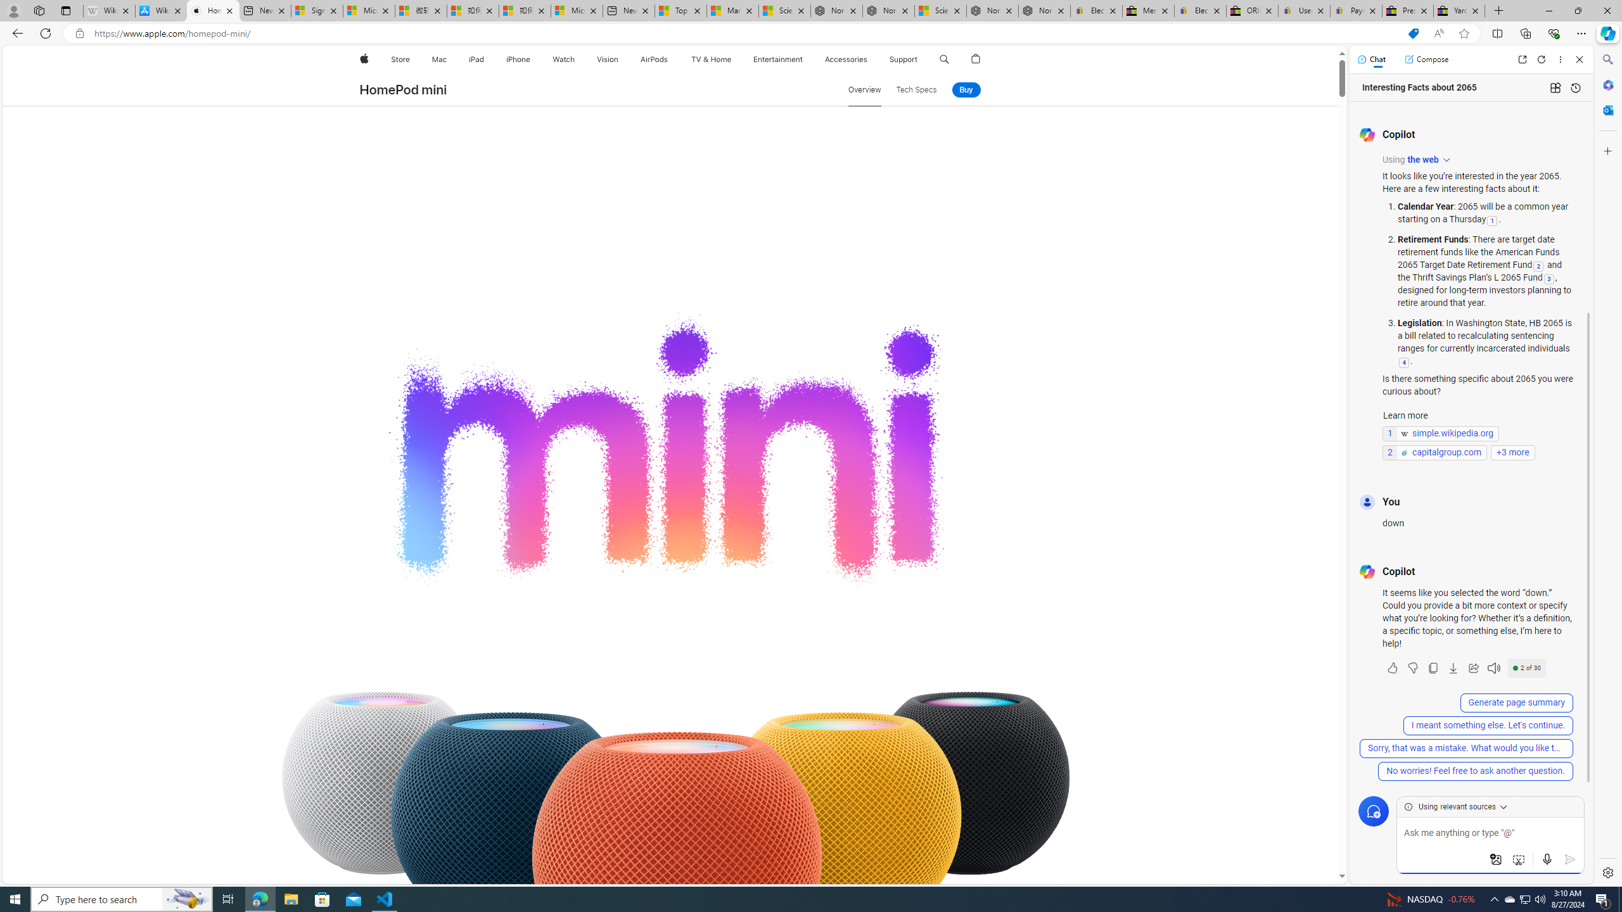 This screenshot has height=912, width=1622. I want to click on iPad, so click(476, 60).